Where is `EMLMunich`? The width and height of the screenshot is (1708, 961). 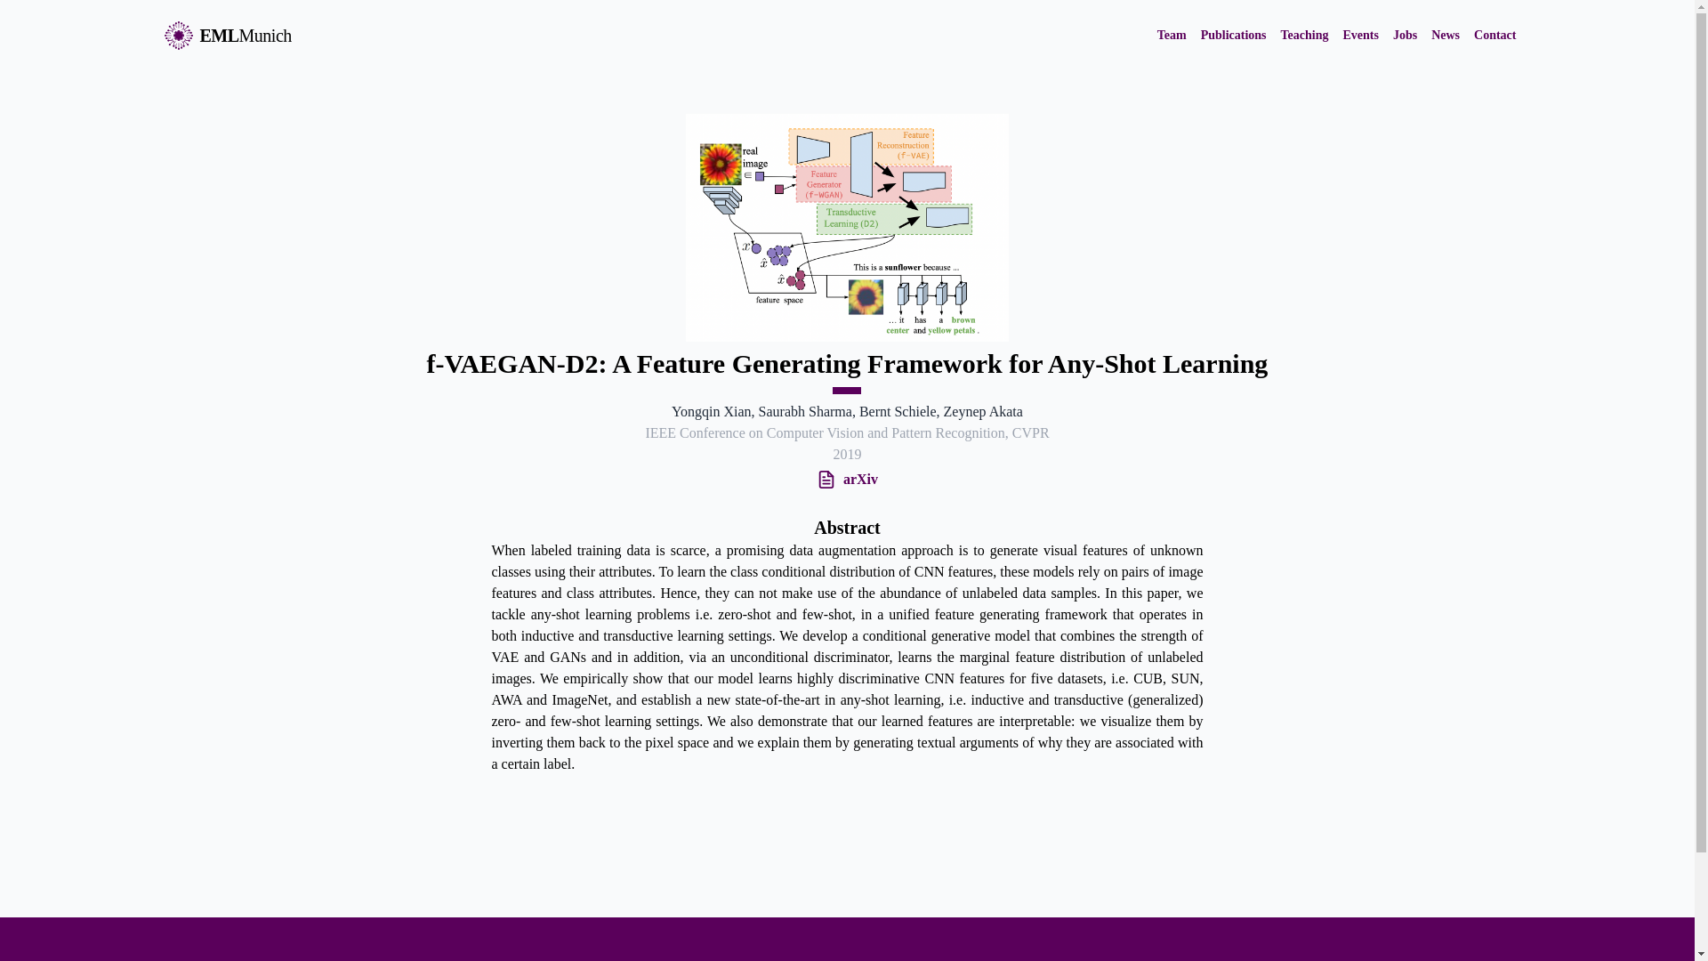 EMLMunich is located at coordinates (227, 36).